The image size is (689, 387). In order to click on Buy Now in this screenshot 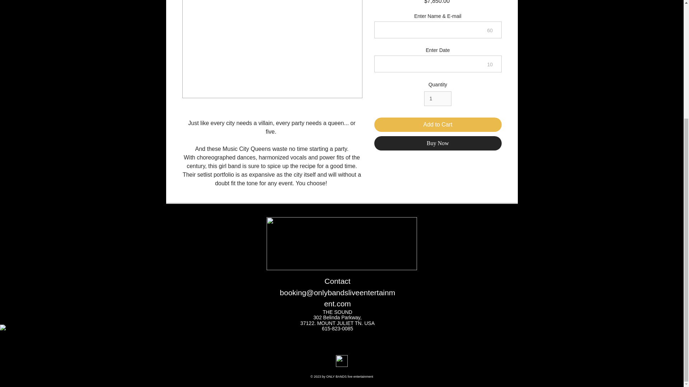, I will do `click(438, 143)`.